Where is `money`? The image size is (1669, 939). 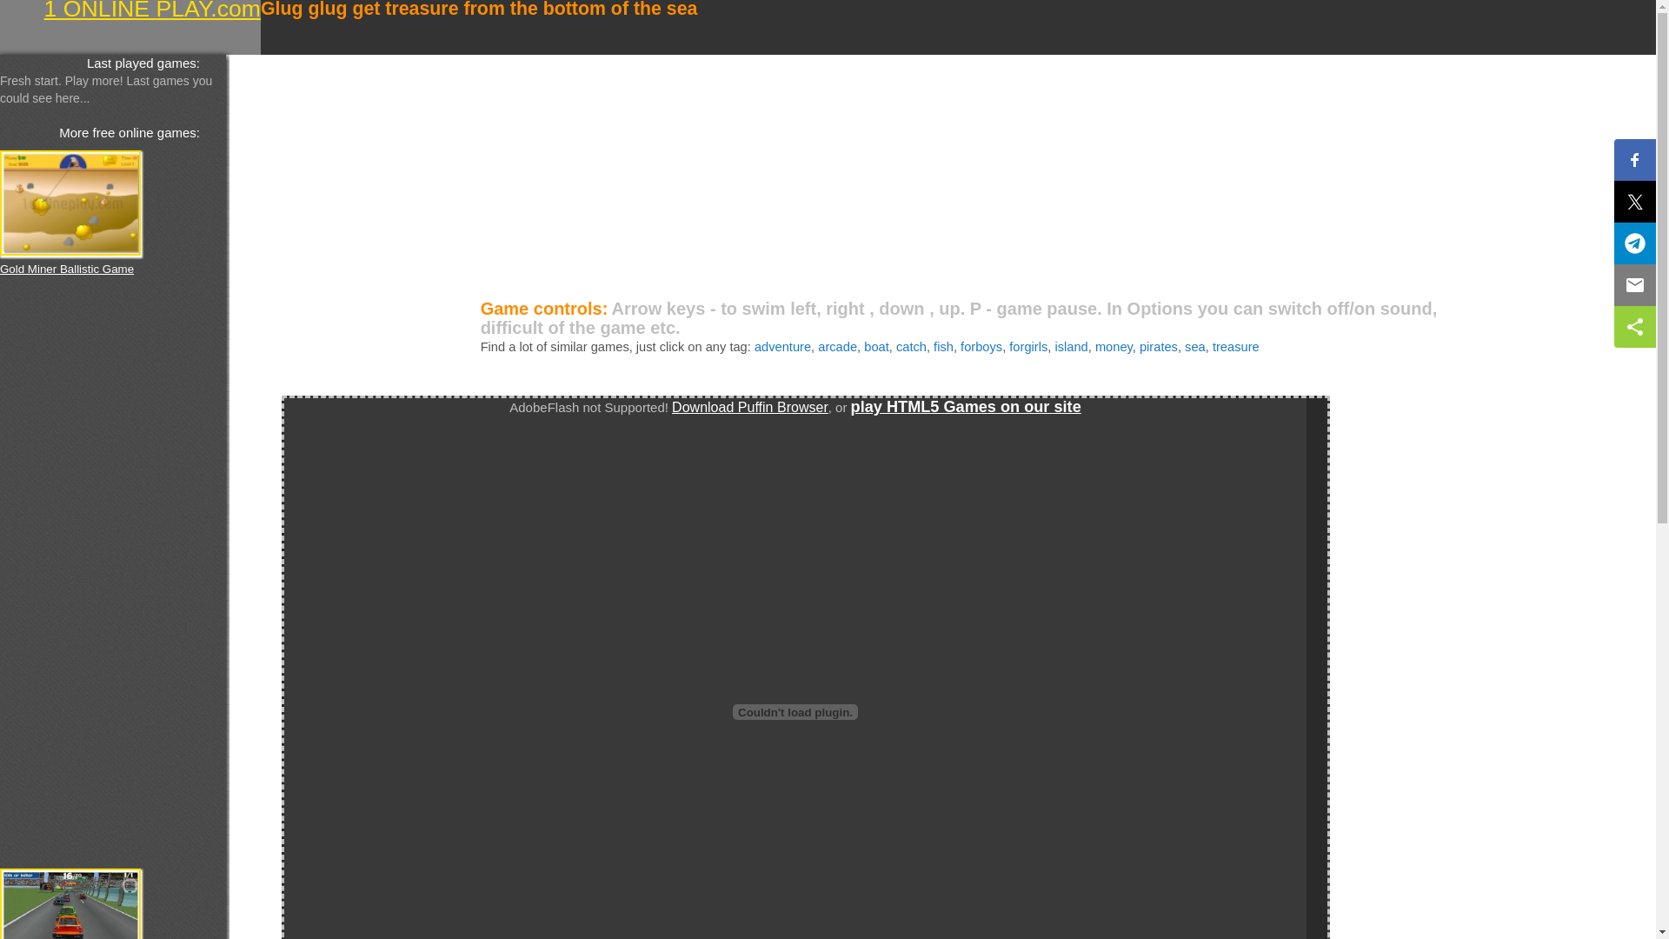 money is located at coordinates (1114, 347).